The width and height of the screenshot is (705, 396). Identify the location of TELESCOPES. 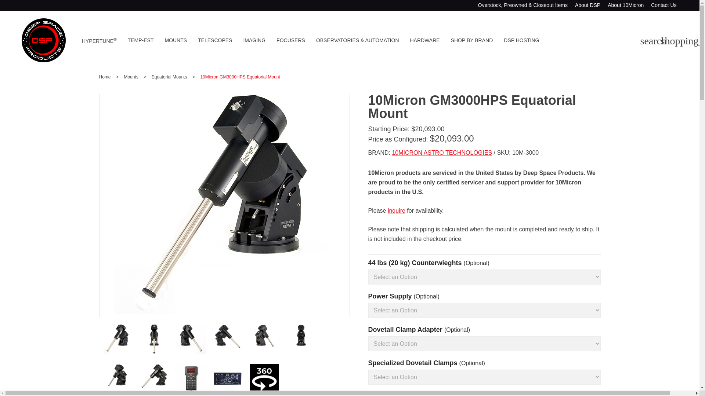
(215, 40).